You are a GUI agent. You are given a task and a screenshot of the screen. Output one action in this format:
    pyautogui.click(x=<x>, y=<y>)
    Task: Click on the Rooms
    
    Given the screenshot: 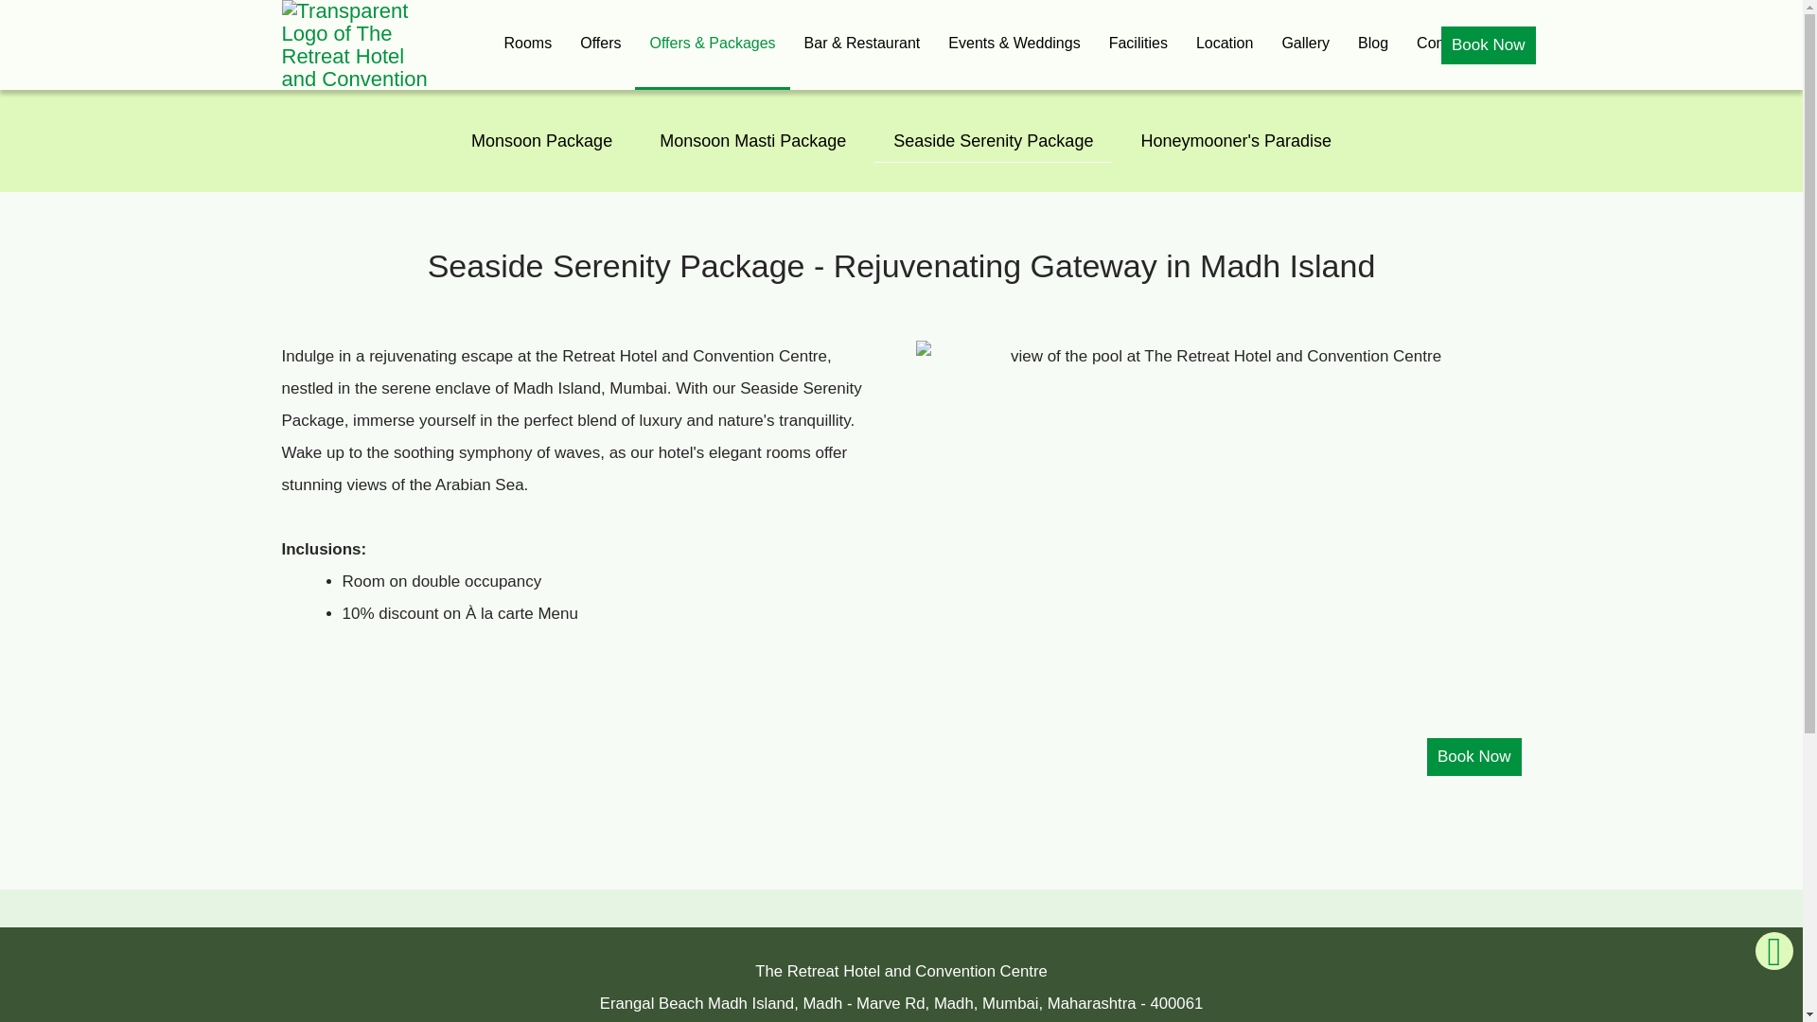 What is the action you would take?
    pyautogui.click(x=528, y=45)
    